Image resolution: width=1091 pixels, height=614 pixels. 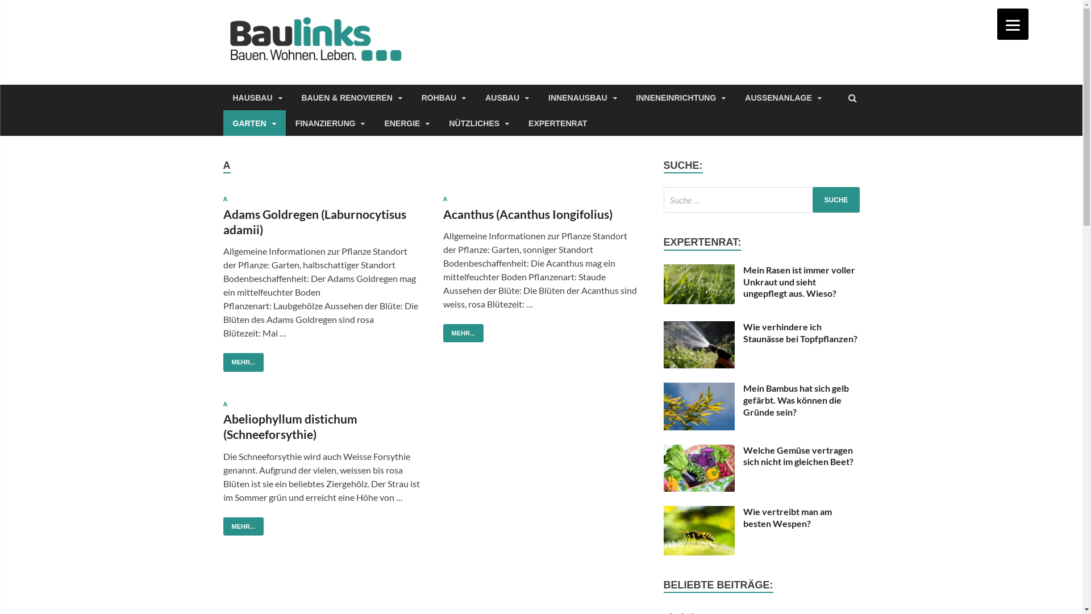 I want to click on GARTEN, so click(x=254, y=123).